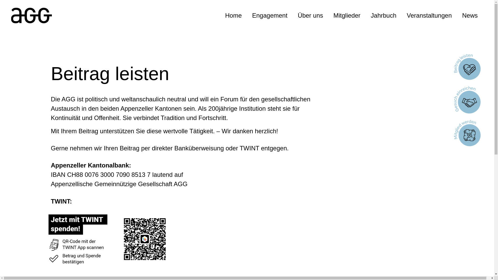  Describe the element at coordinates (270, 16) in the screenshot. I see `Engagement` at that location.